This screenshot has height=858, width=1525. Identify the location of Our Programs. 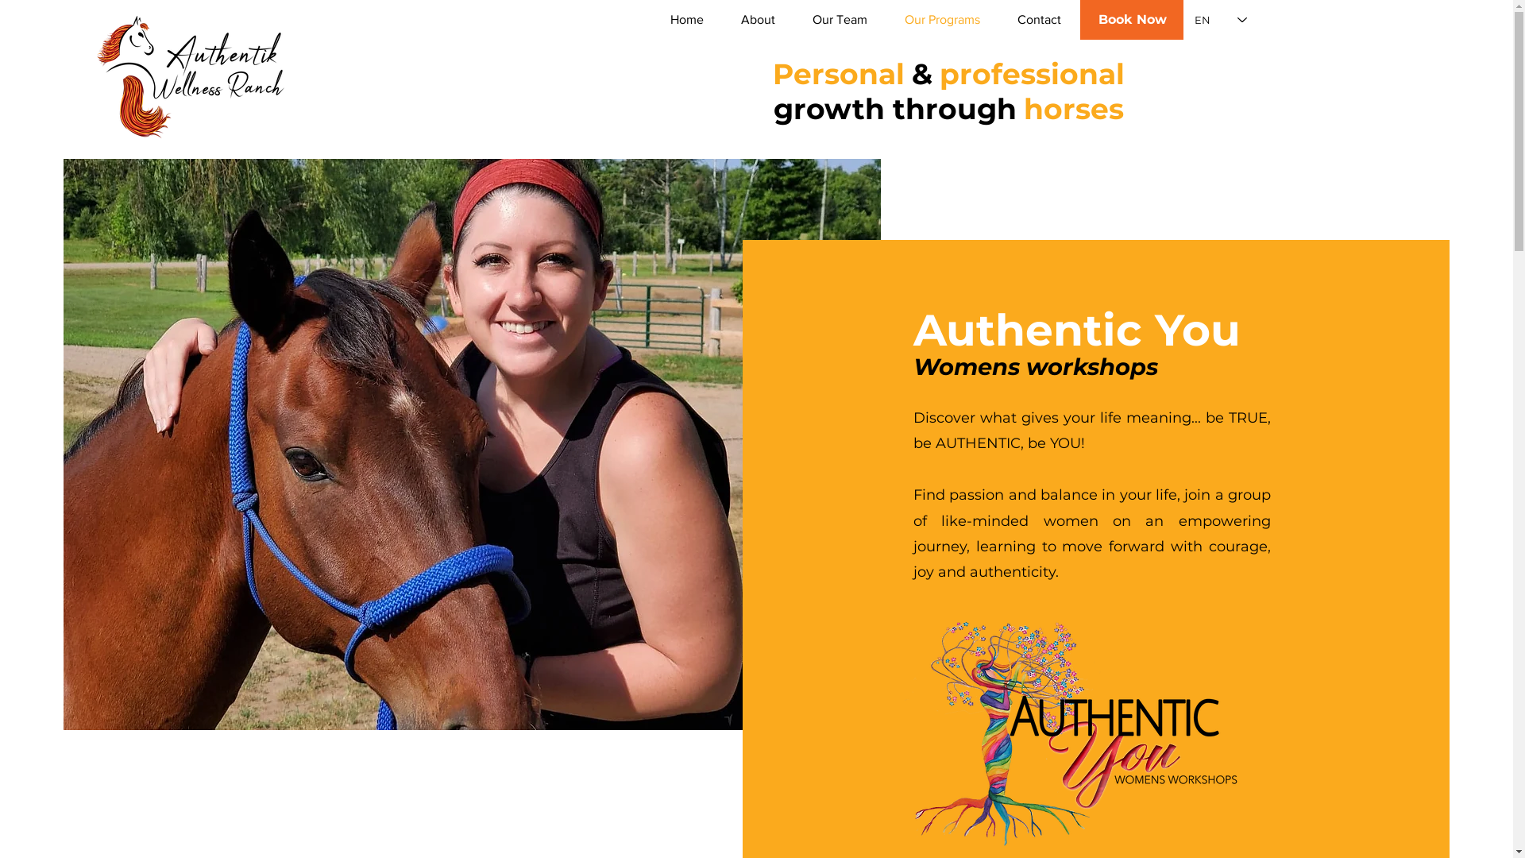
(942, 20).